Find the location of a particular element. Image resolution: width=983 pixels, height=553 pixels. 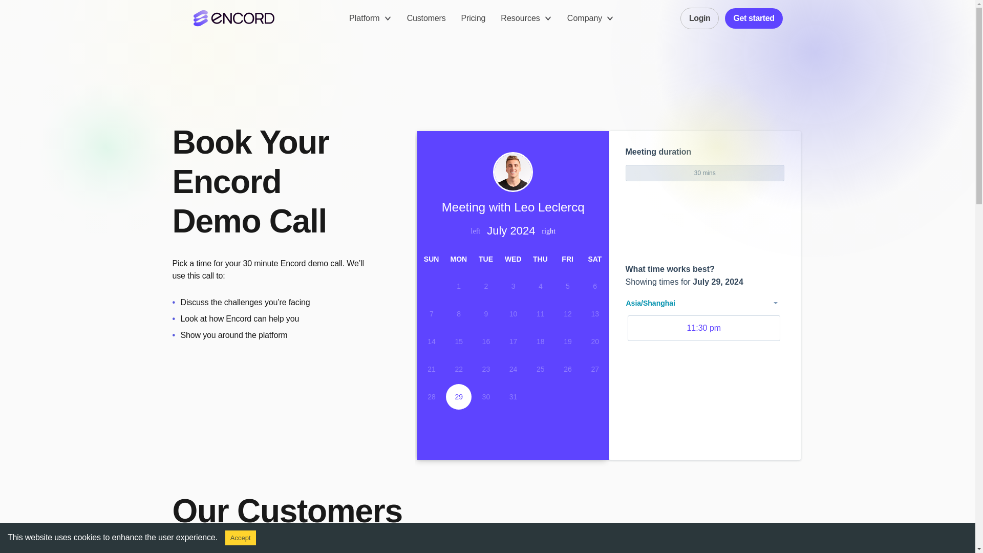

Pricing is located at coordinates (473, 18).